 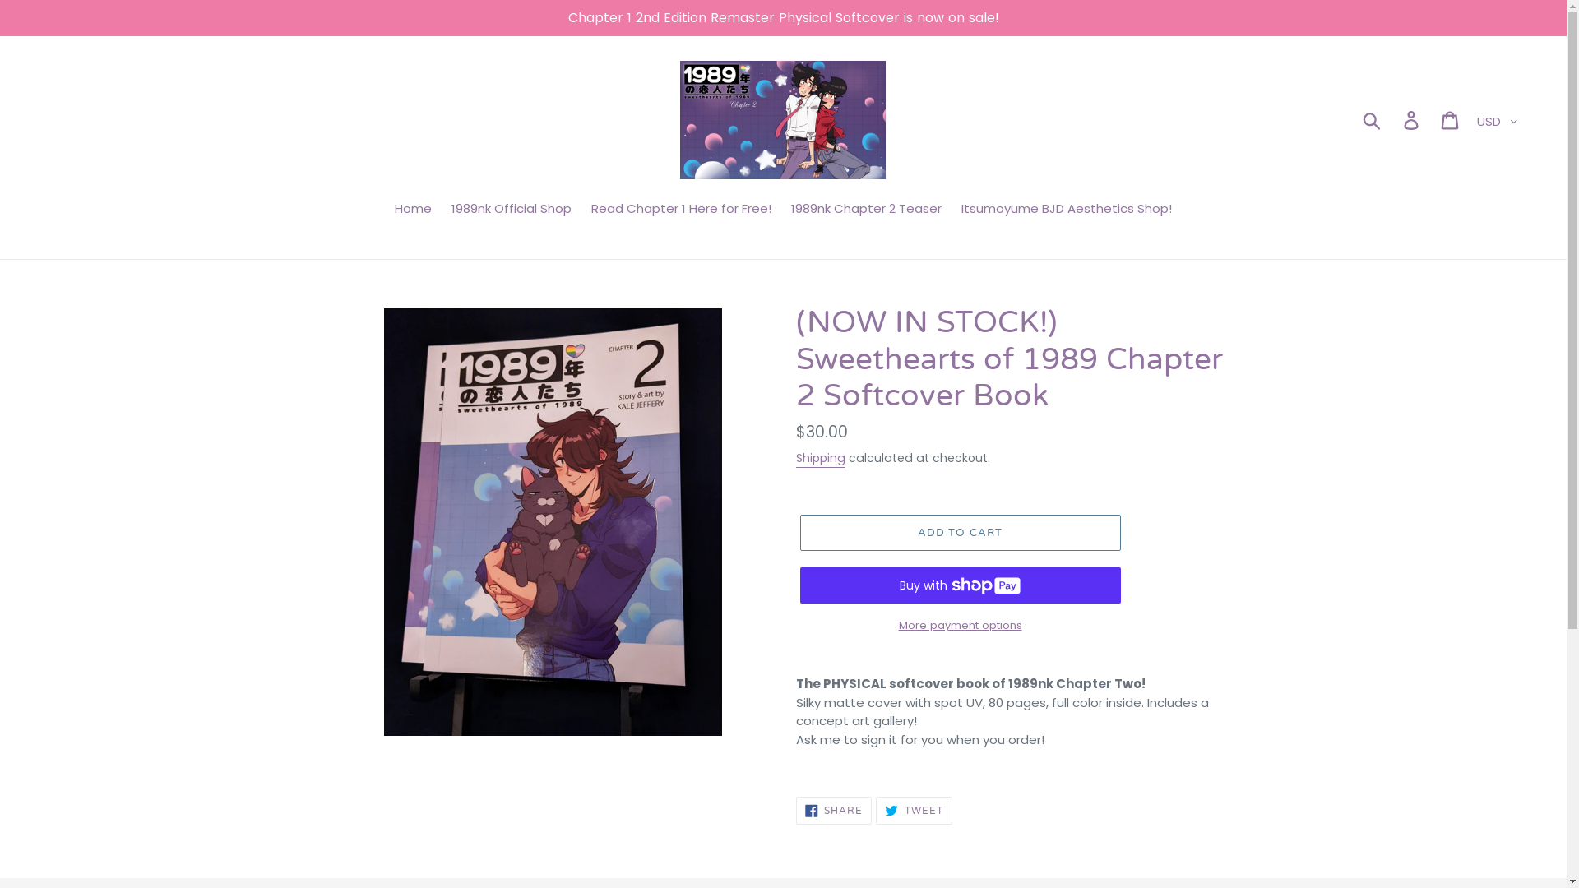 I want to click on Shipping, so click(x=821, y=459).